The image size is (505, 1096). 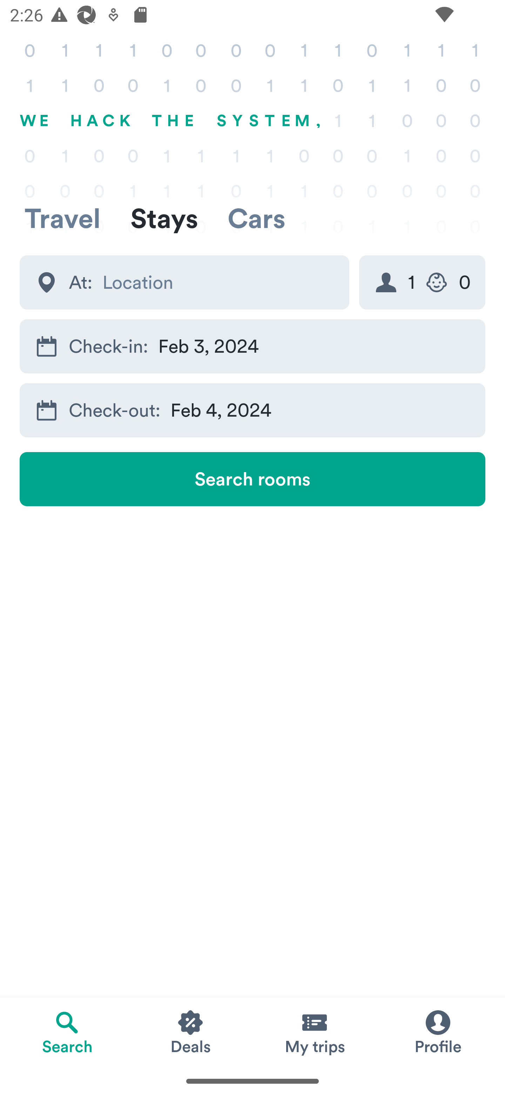 What do you see at coordinates (184, 282) in the screenshot?
I see `At:` at bounding box center [184, 282].